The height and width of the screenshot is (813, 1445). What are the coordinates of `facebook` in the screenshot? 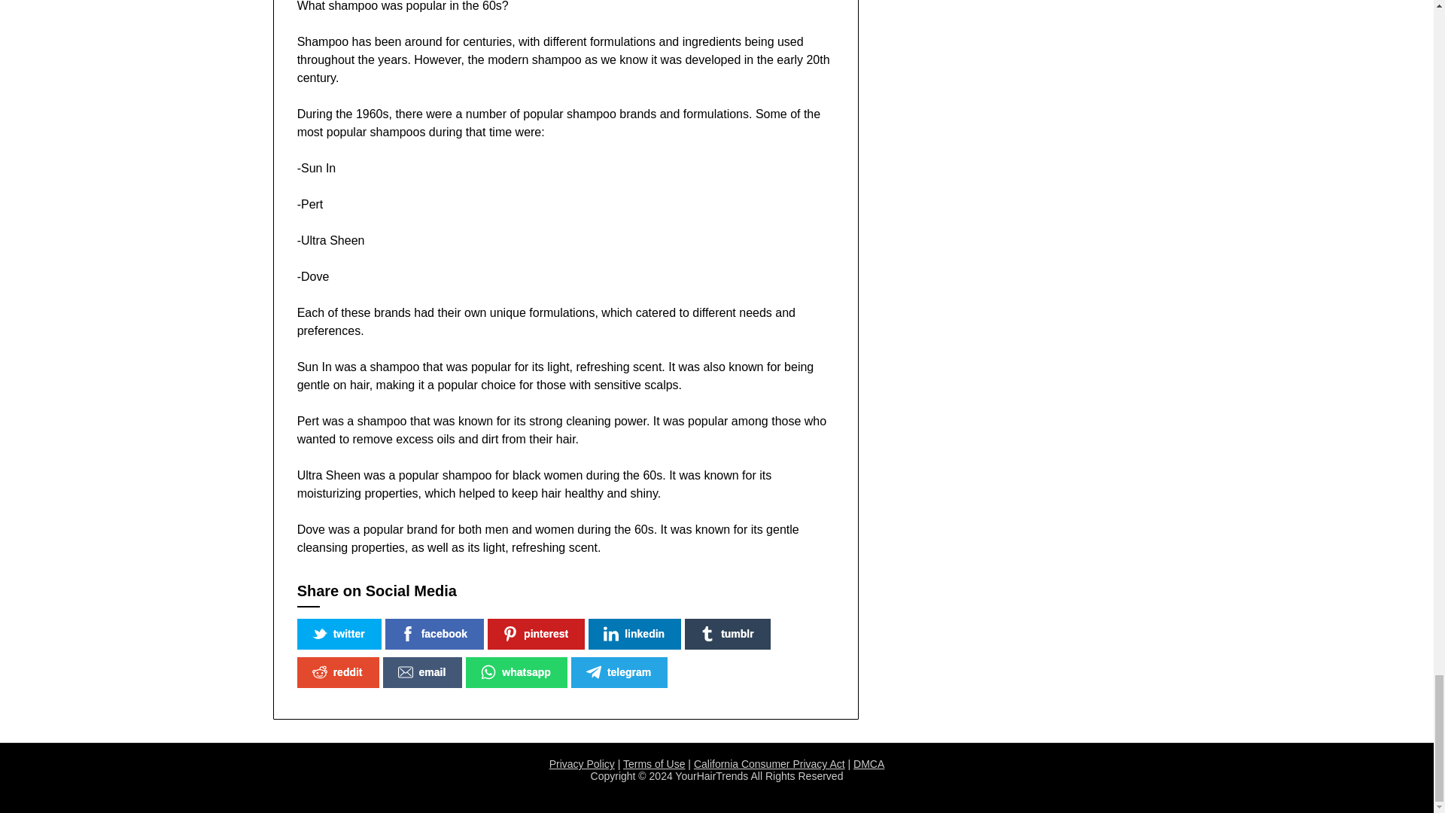 It's located at (435, 634).